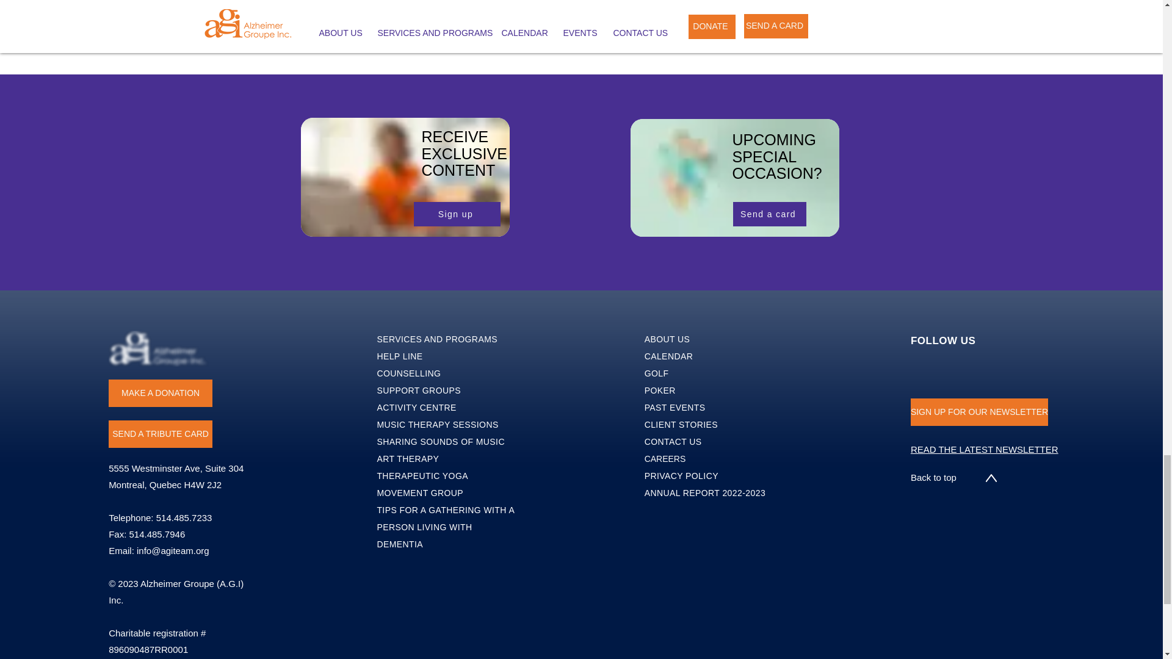 The height and width of the screenshot is (659, 1172). What do you see at coordinates (399, 356) in the screenshot?
I see `HELP LINE` at bounding box center [399, 356].